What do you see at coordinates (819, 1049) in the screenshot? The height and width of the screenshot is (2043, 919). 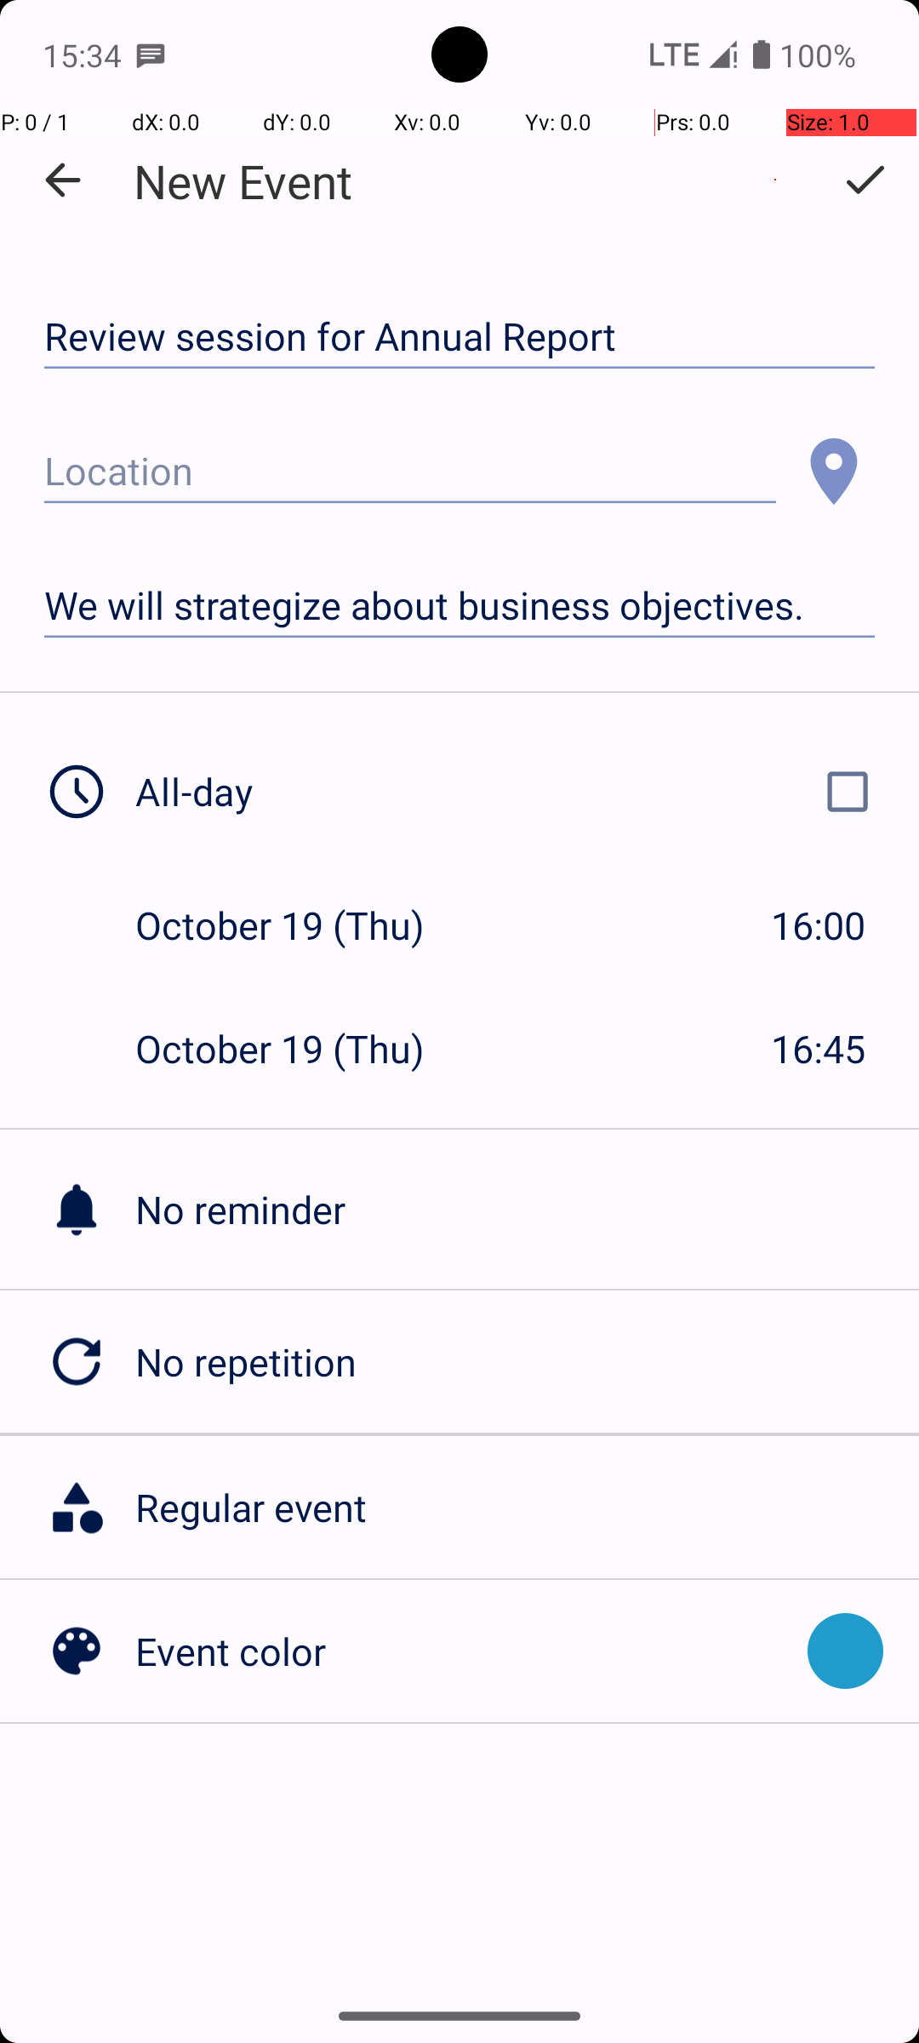 I see `16:45` at bounding box center [819, 1049].